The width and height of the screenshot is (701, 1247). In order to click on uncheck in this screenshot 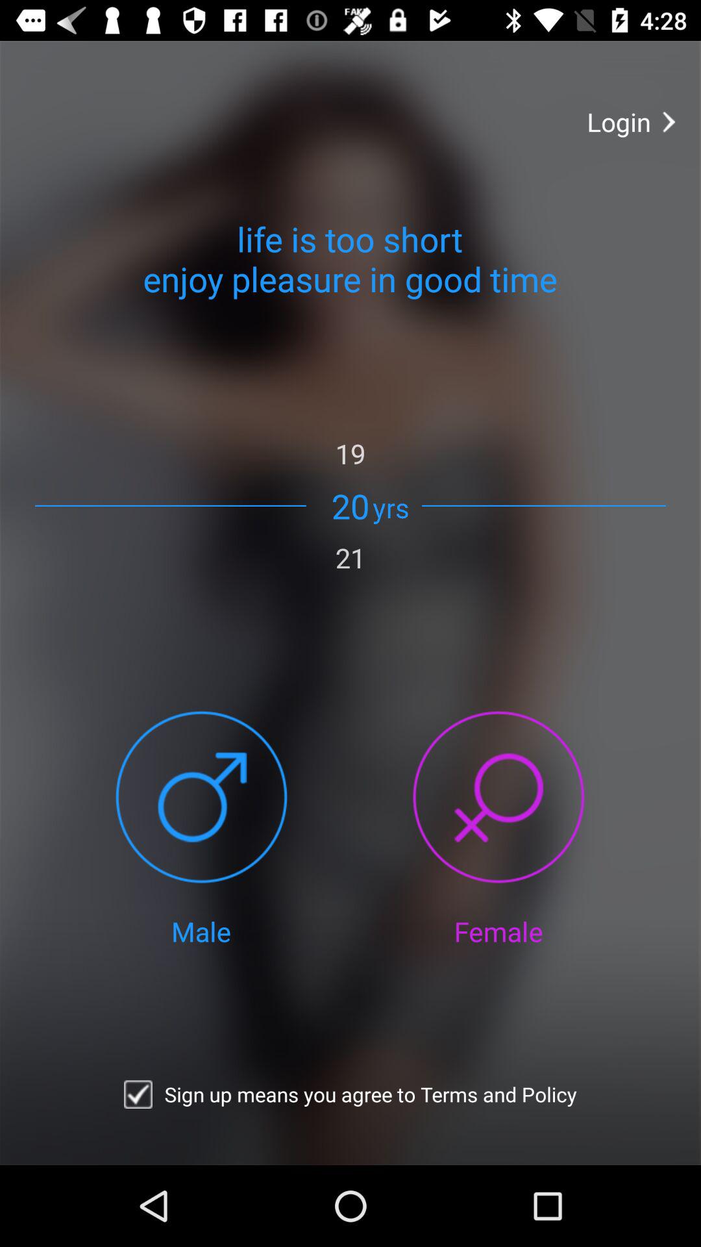, I will do `click(138, 1094)`.